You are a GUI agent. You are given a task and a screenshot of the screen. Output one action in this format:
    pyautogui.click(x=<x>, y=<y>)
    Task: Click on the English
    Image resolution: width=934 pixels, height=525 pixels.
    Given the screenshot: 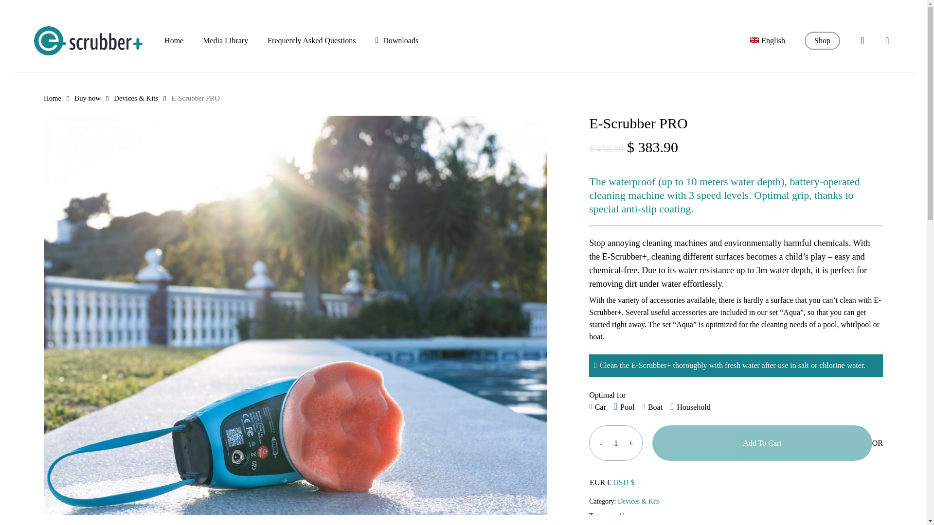 What is the action you would take?
    pyautogui.click(x=768, y=40)
    